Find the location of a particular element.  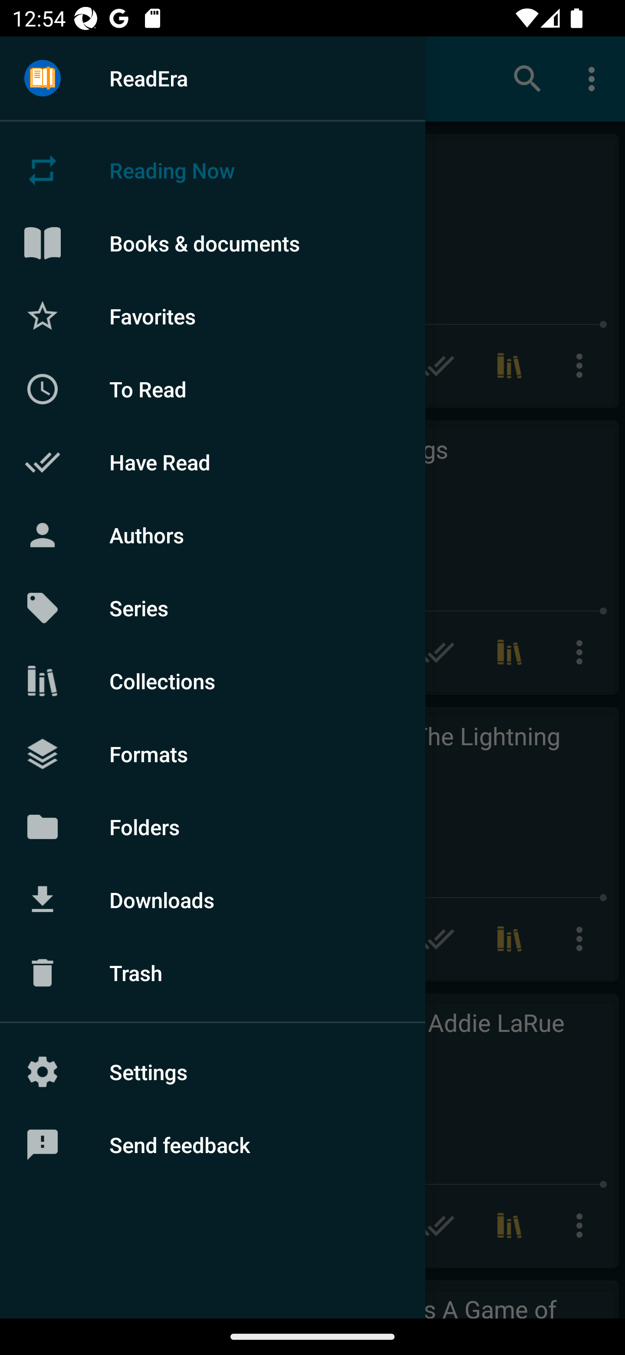

Trash is located at coordinates (213, 973).